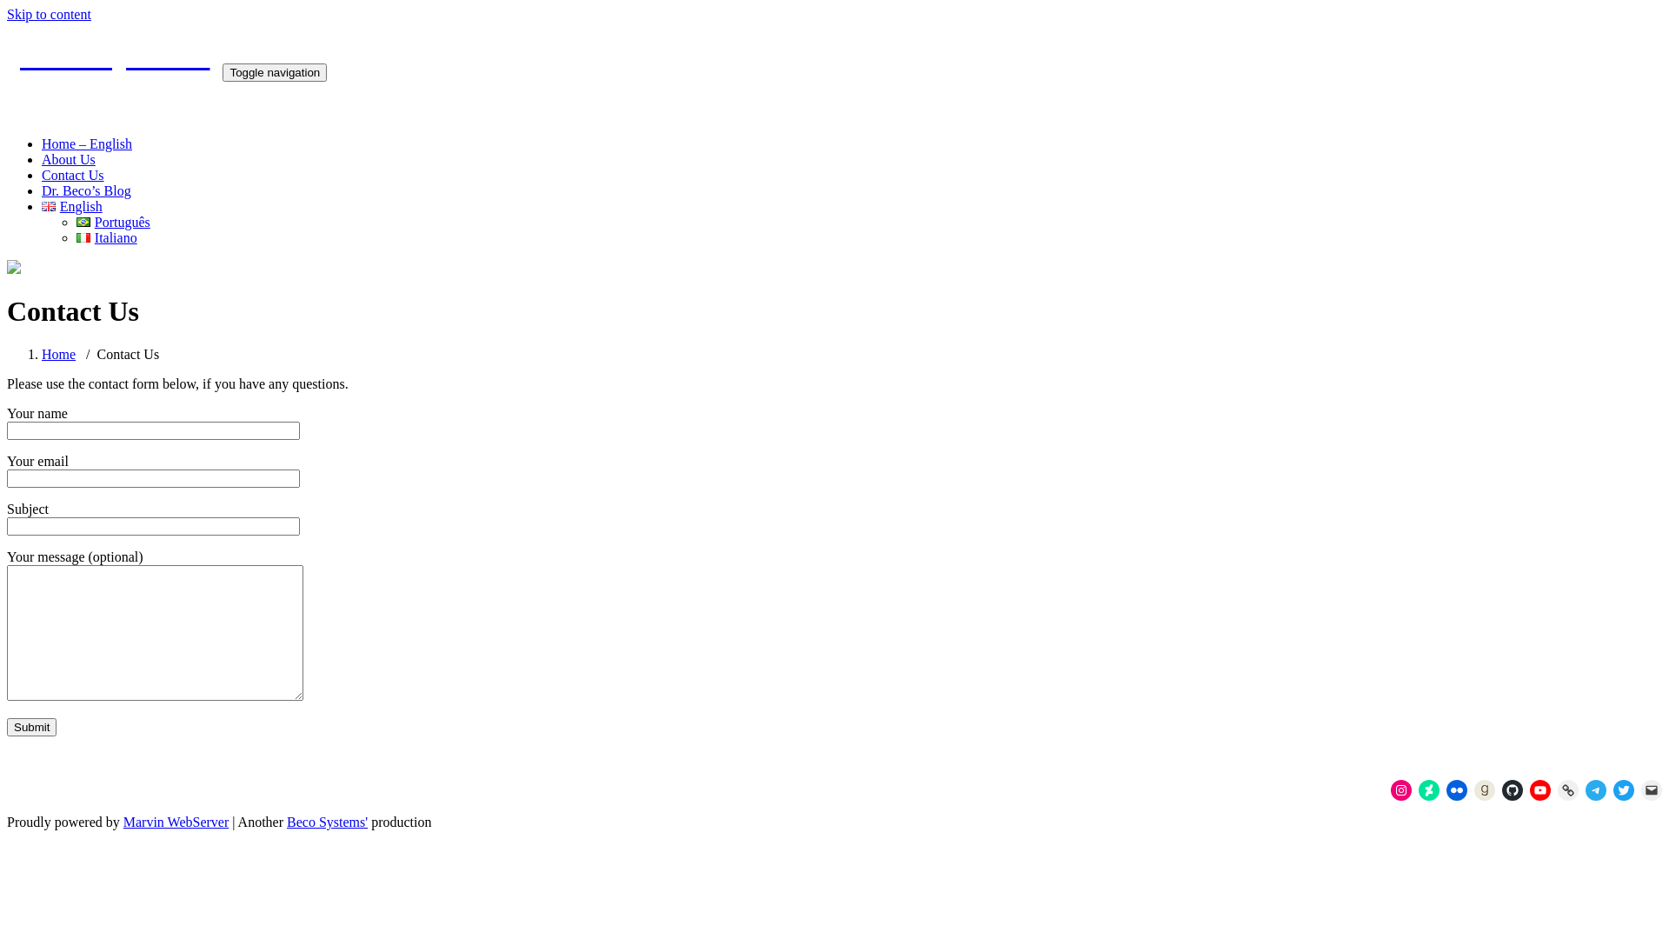  Describe the element at coordinates (1540, 790) in the screenshot. I see `YouTube` at that location.